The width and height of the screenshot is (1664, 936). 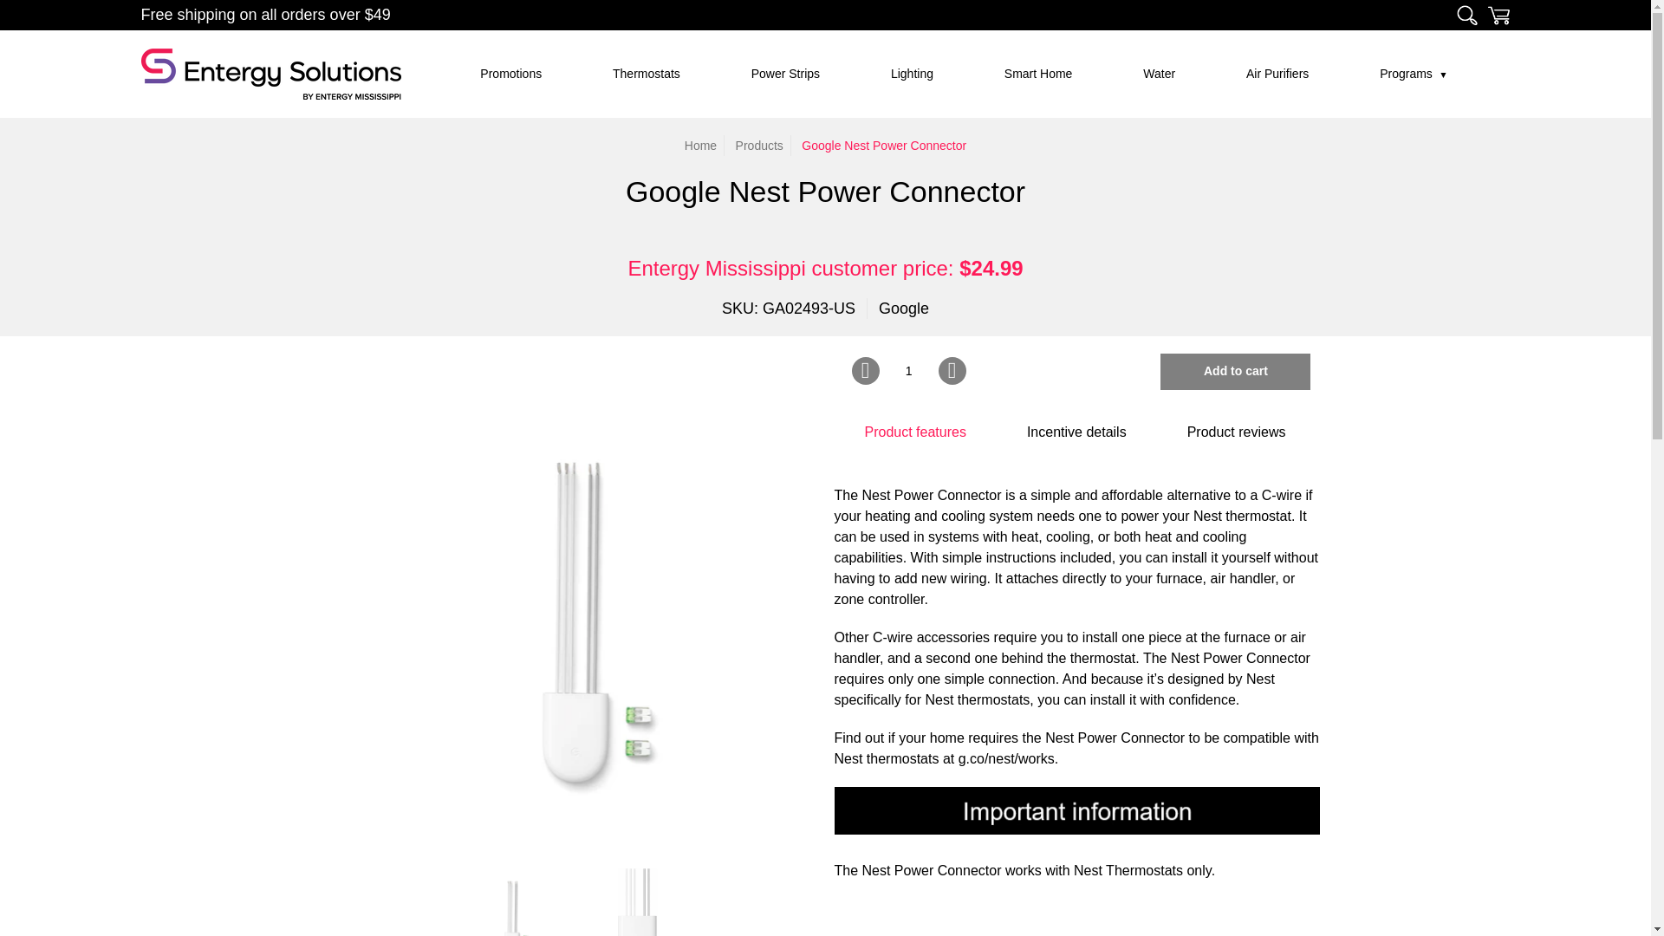 What do you see at coordinates (785, 73) in the screenshot?
I see `testPower Strips` at bounding box center [785, 73].